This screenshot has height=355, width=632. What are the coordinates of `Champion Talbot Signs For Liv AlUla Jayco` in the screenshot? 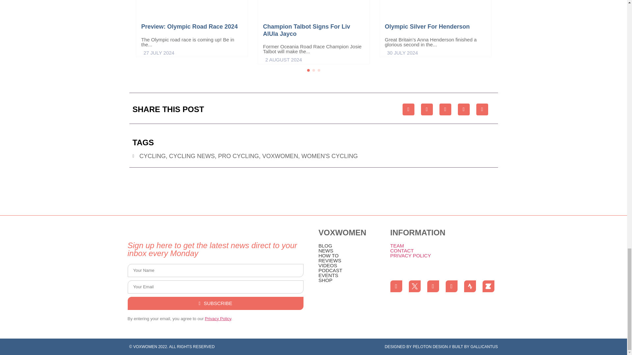 It's located at (306, 30).